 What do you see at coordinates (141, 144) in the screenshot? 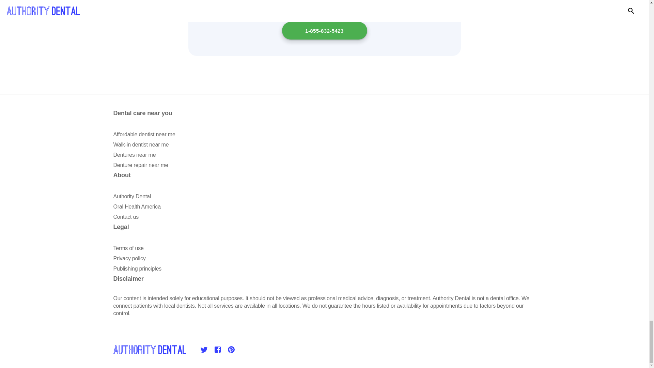
I see `Walk-in dentist near me` at bounding box center [141, 144].